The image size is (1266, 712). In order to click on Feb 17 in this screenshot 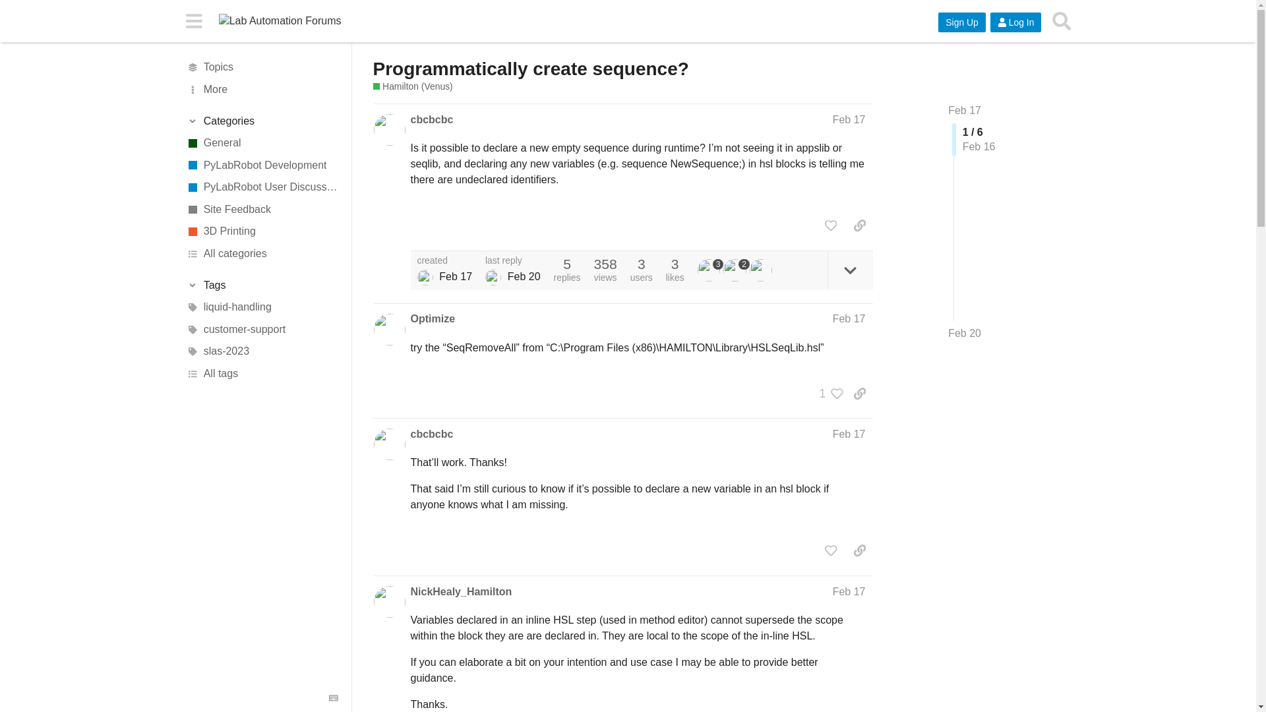, I will do `click(965, 110)`.